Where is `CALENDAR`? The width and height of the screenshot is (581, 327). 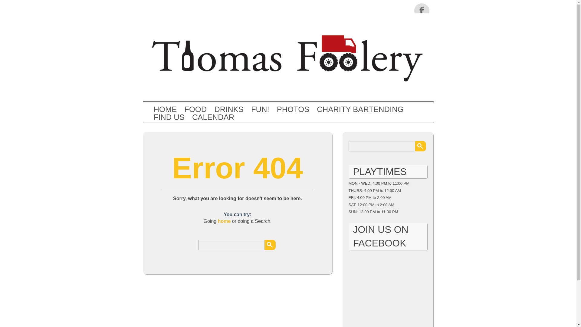 CALENDAR is located at coordinates (213, 117).